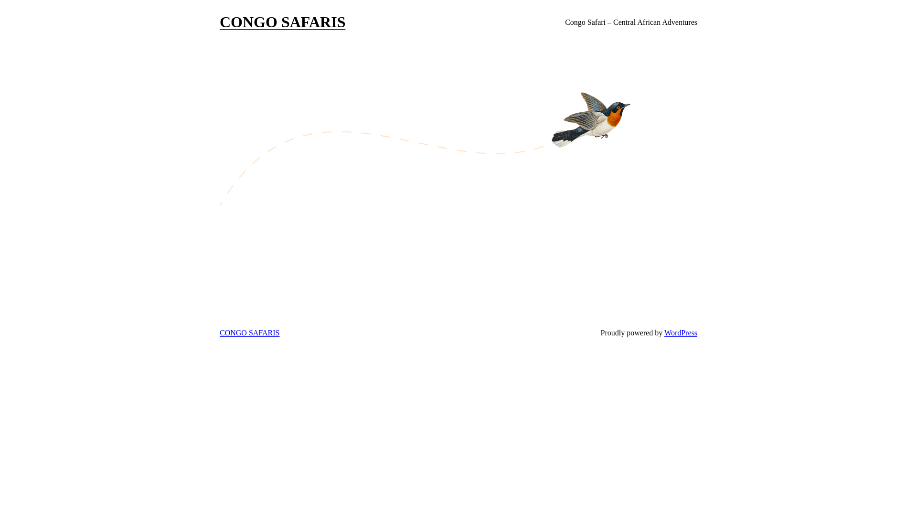 This screenshot has height=516, width=917. Describe the element at coordinates (250, 333) in the screenshot. I see `CONGO SAFARIS` at that location.